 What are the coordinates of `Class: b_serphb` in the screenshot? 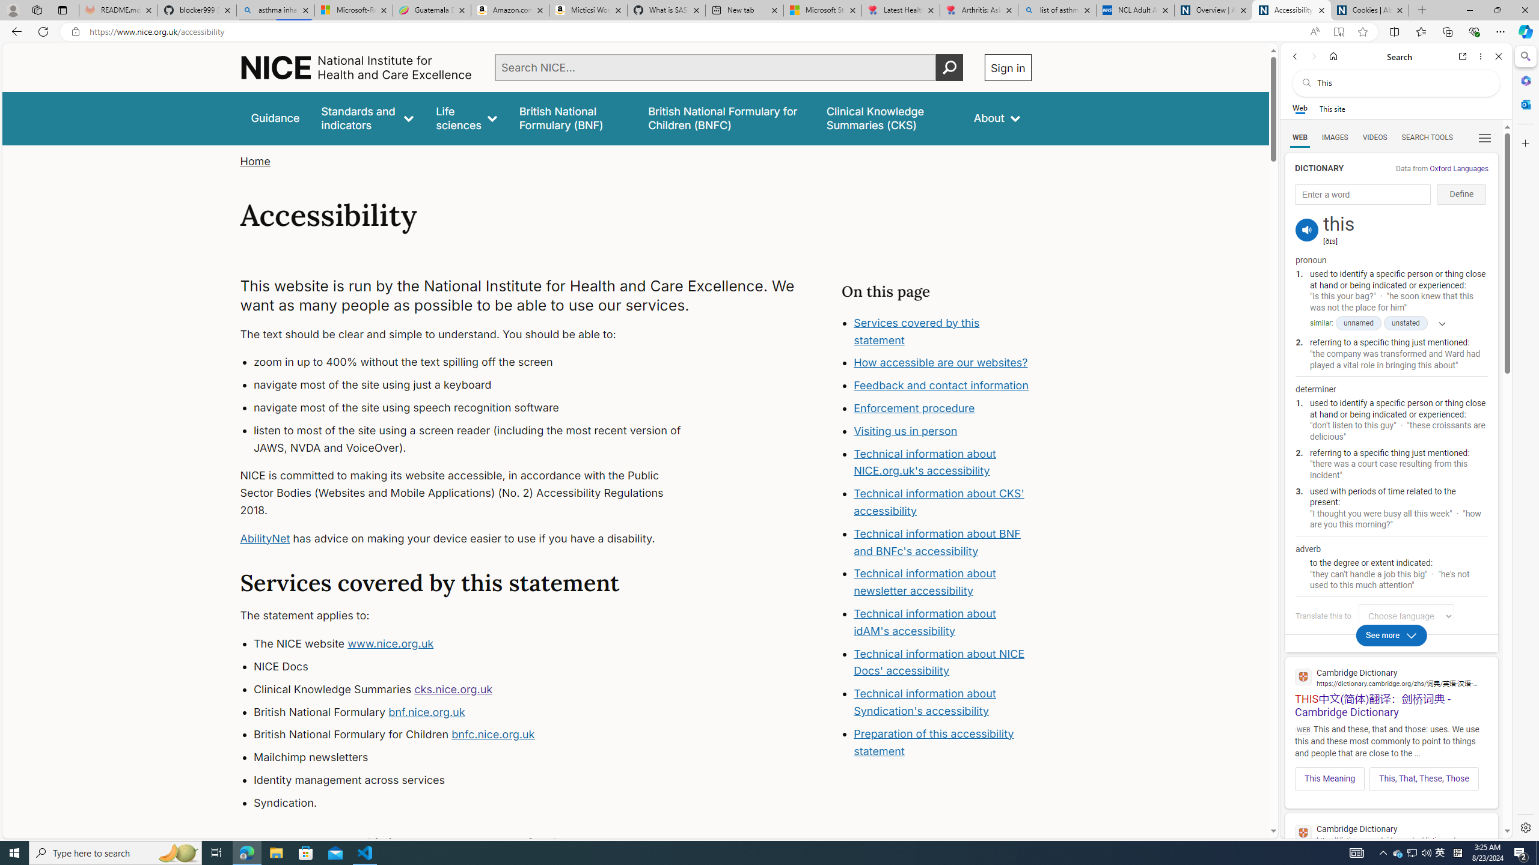 It's located at (1485, 138).